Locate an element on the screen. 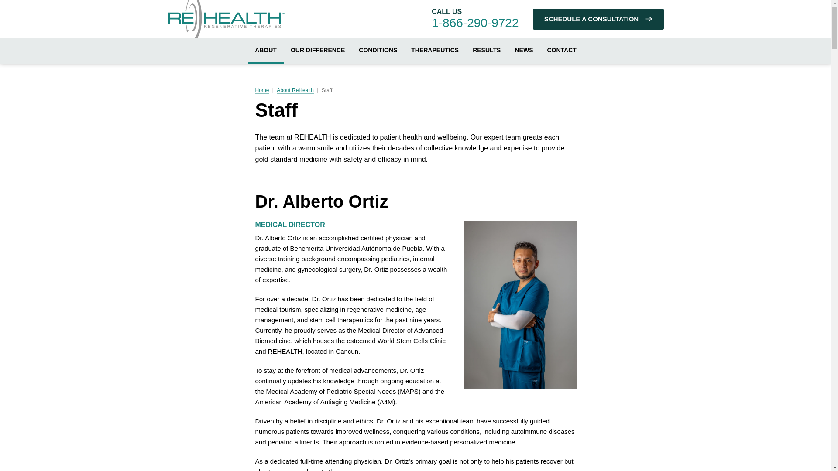 The height and width of the screenshot is (471, 838). RESULTS is located at coordinates (487, 51).